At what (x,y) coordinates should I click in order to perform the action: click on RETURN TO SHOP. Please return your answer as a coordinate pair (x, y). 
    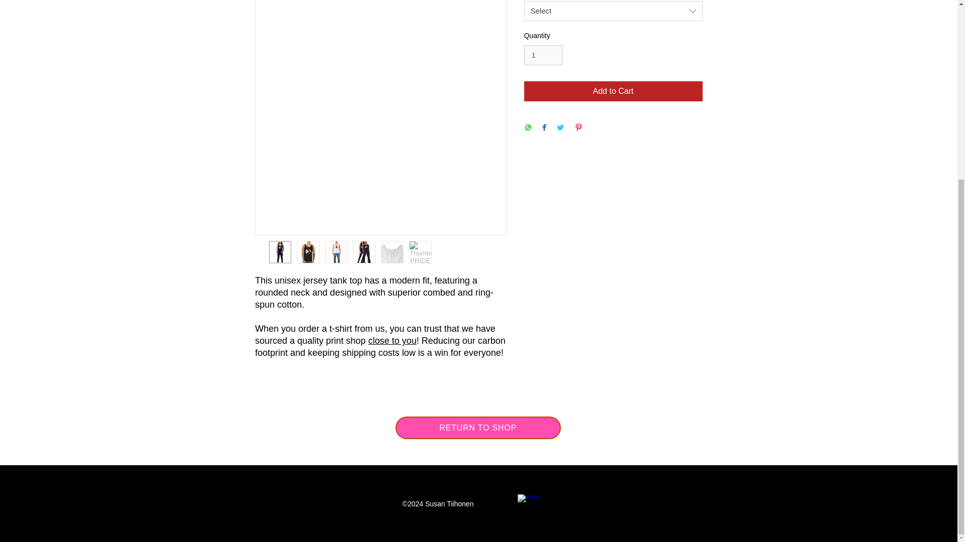
    Looking at the image, I should click on (477, 428).